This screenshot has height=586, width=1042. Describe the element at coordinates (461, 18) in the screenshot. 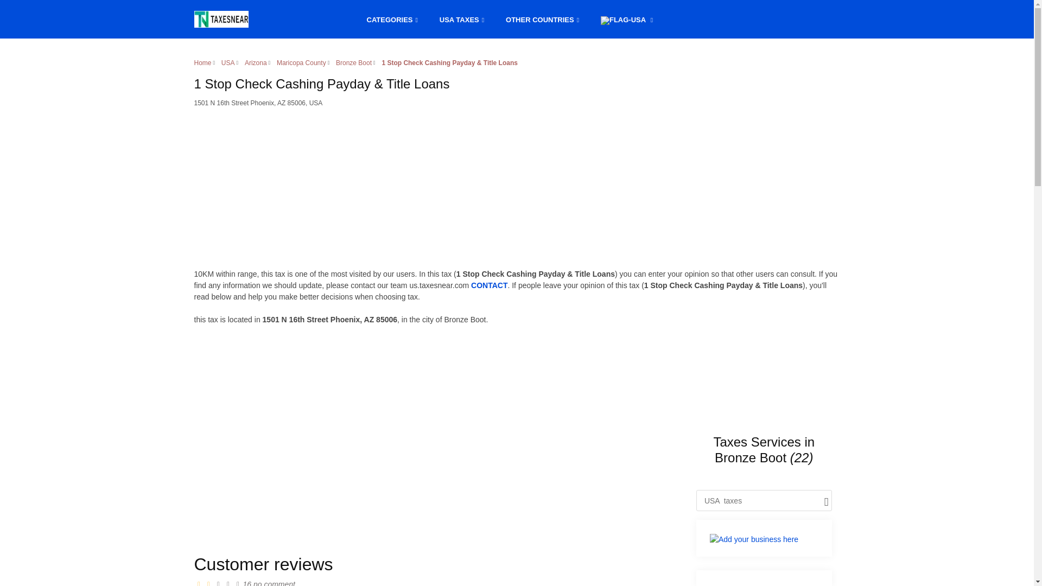

I see `USA TAXES` at that location.